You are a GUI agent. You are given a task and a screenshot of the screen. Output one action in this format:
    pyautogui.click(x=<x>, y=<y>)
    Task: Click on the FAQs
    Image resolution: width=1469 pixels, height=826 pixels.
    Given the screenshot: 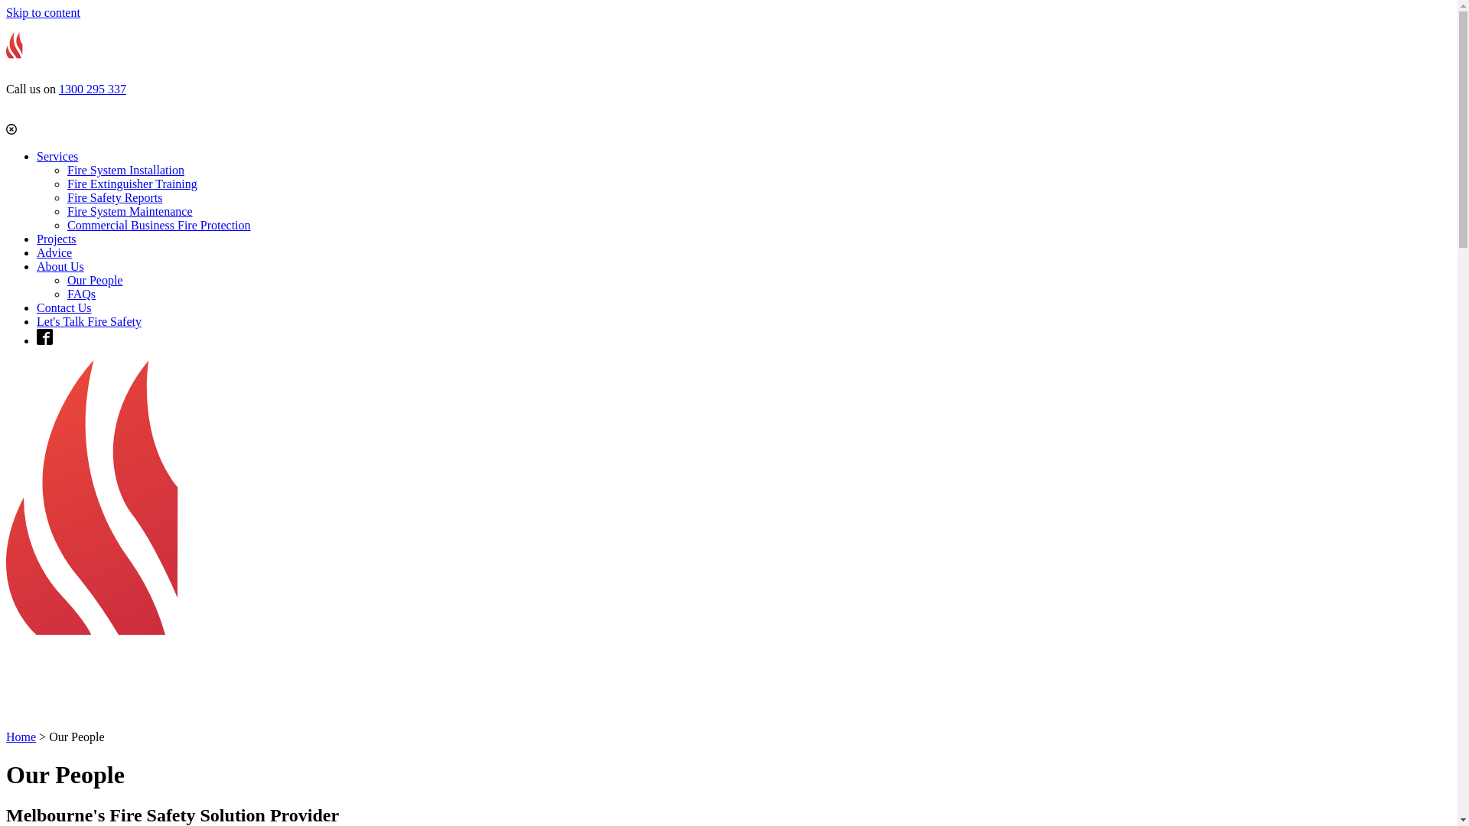 What is the action you would take?
    pyautogui.click(x=81, y=294)
    